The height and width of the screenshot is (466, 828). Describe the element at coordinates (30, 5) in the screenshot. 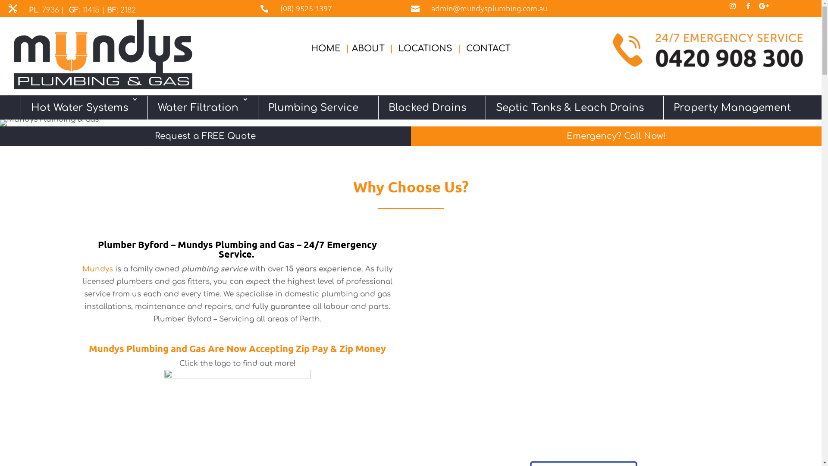

I see `Send` at that location.